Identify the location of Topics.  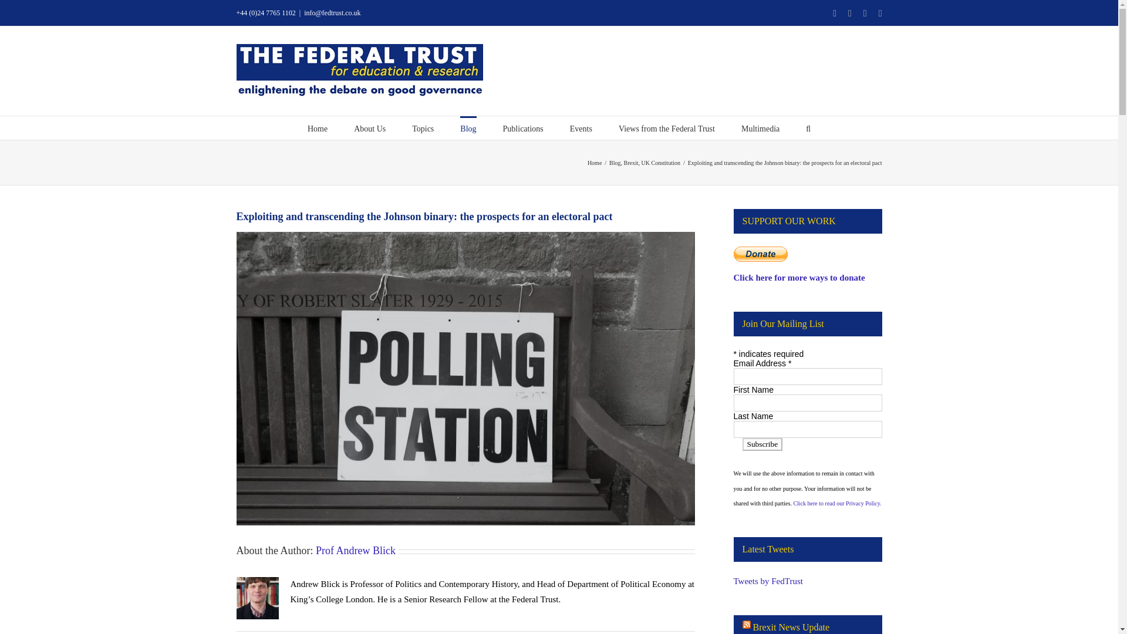
(423, 127).